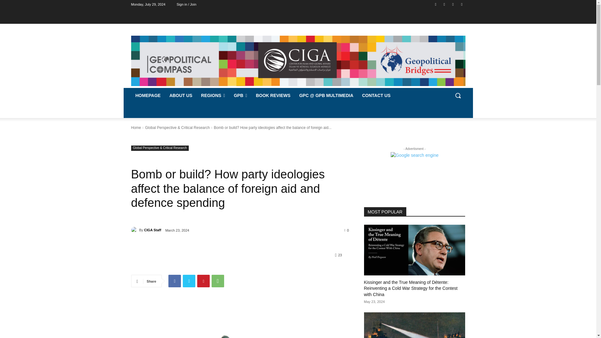  Describe the element at coordinates (135, 230) in the screenshot. I see `CIGA Staff` at that location.